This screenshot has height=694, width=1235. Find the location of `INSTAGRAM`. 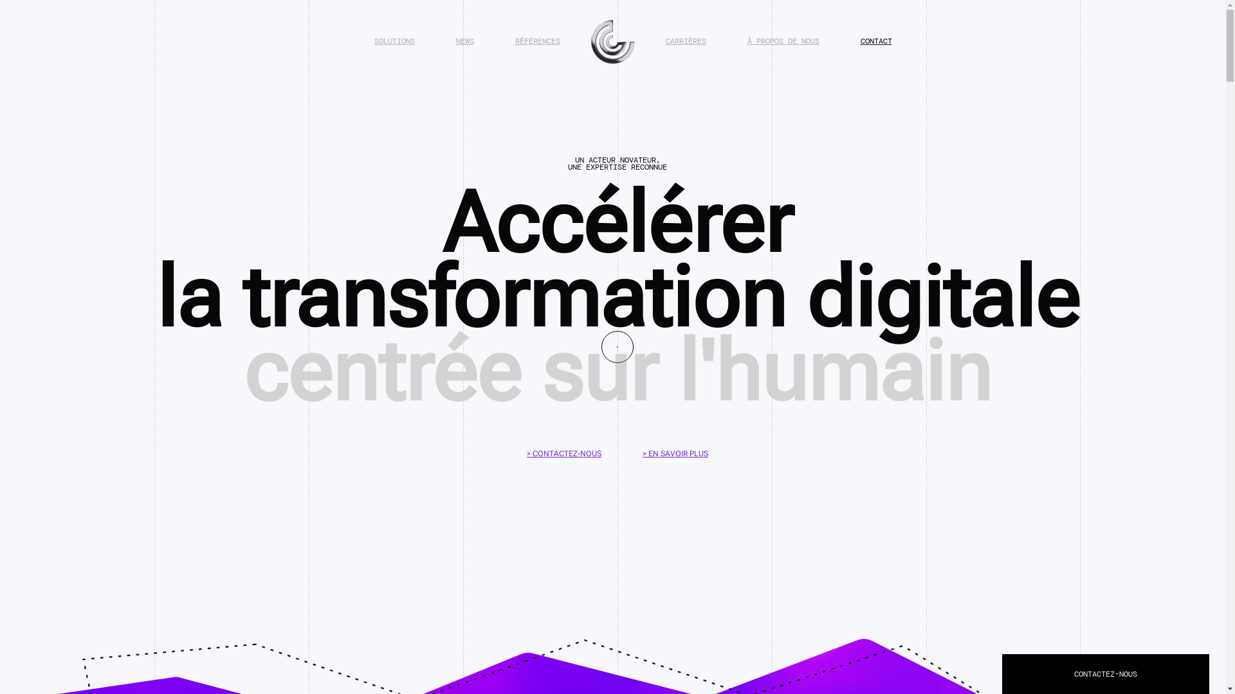

INSTAGRAM is located at coordinates (1056, 625).